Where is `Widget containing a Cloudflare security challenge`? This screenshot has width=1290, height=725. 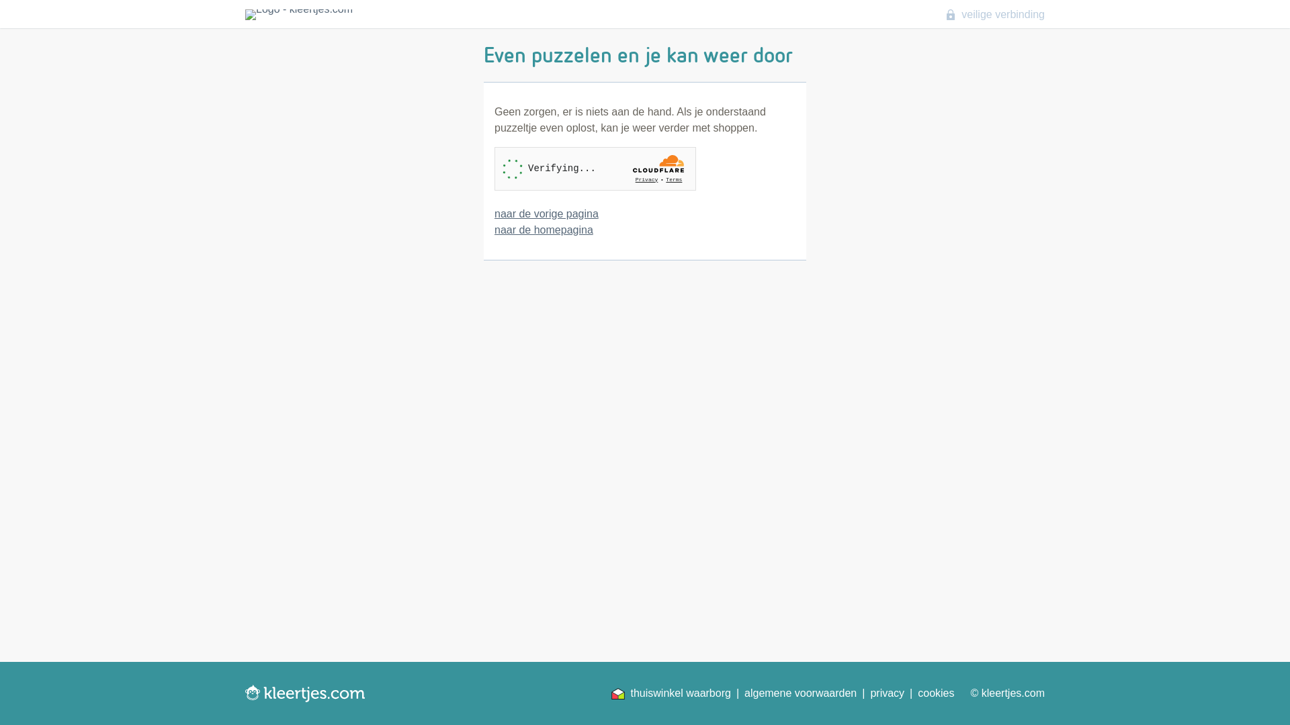 Widget containing a Cloudflare security challenge is located at coordinates (595, 169).